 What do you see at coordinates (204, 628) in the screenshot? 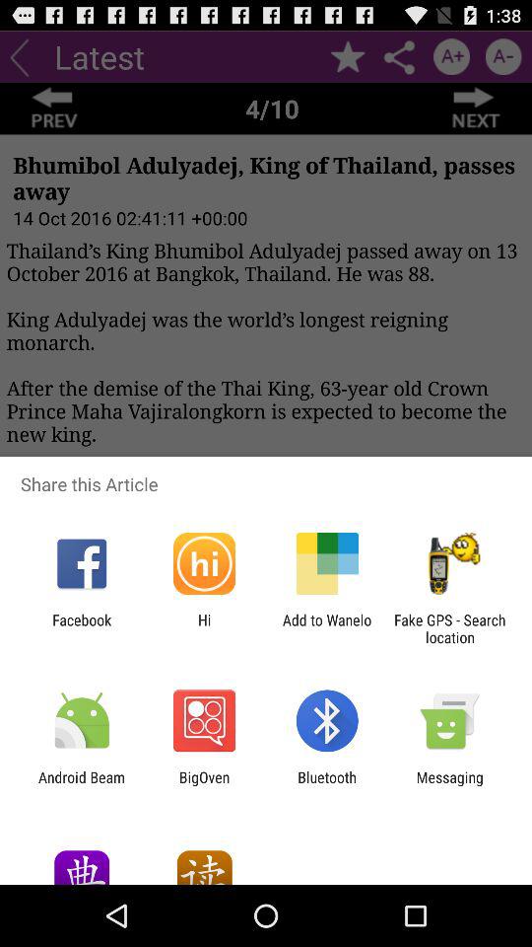
I see `open the app next to add to wanelo icon` at bounding box center [204, 628].